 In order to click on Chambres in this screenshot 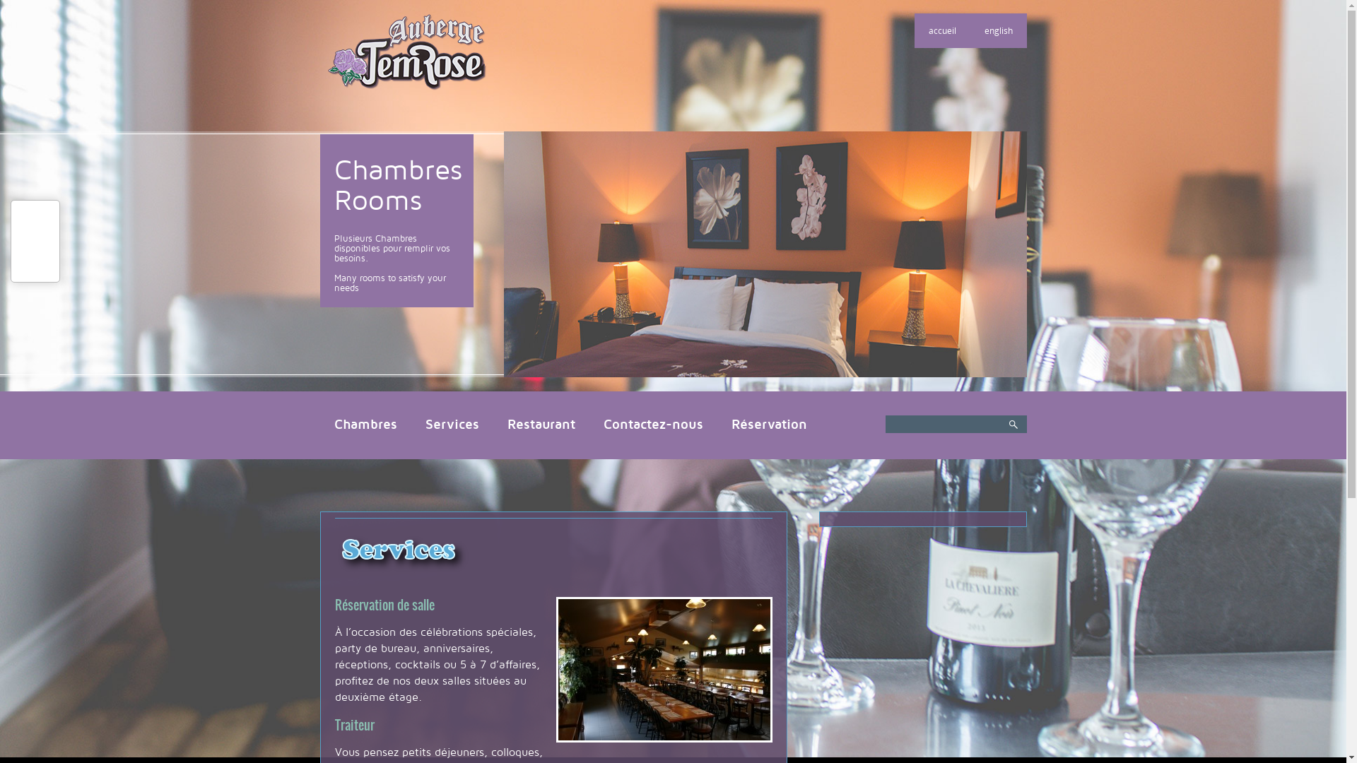, I will do `click(365, 425)`.